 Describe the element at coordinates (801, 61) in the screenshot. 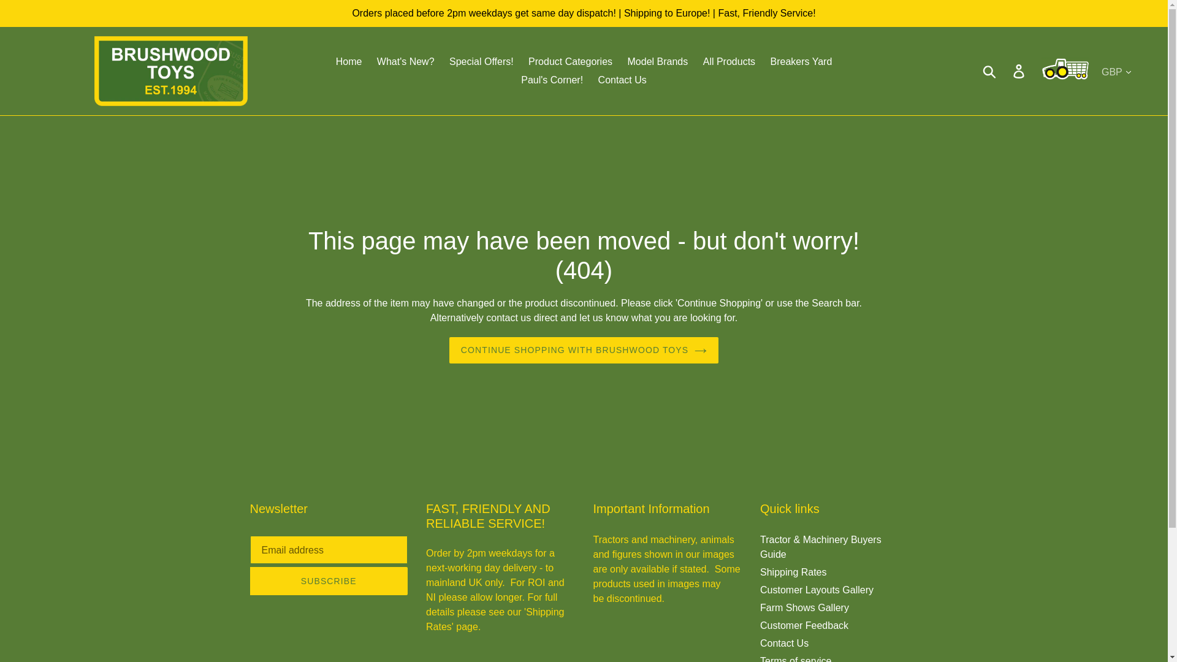

I see `Breakers Yard` at that location.